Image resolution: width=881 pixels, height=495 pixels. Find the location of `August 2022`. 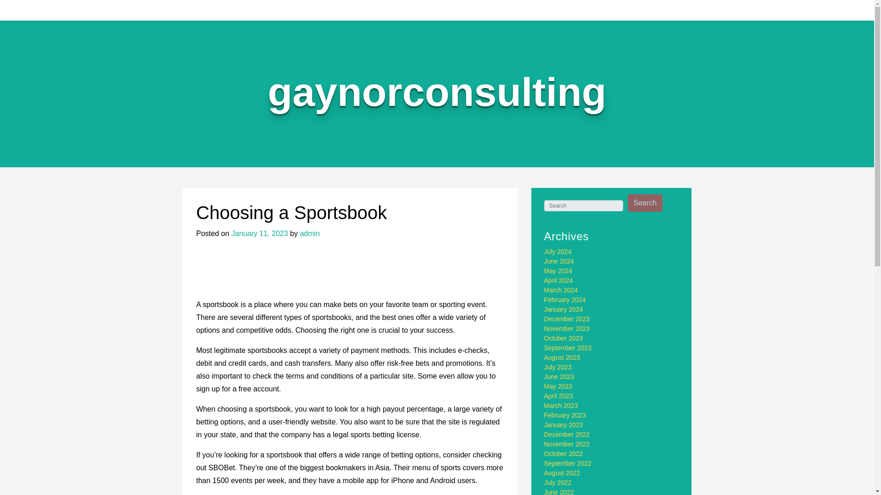

August 2022 is located at coordinates (563, 473).